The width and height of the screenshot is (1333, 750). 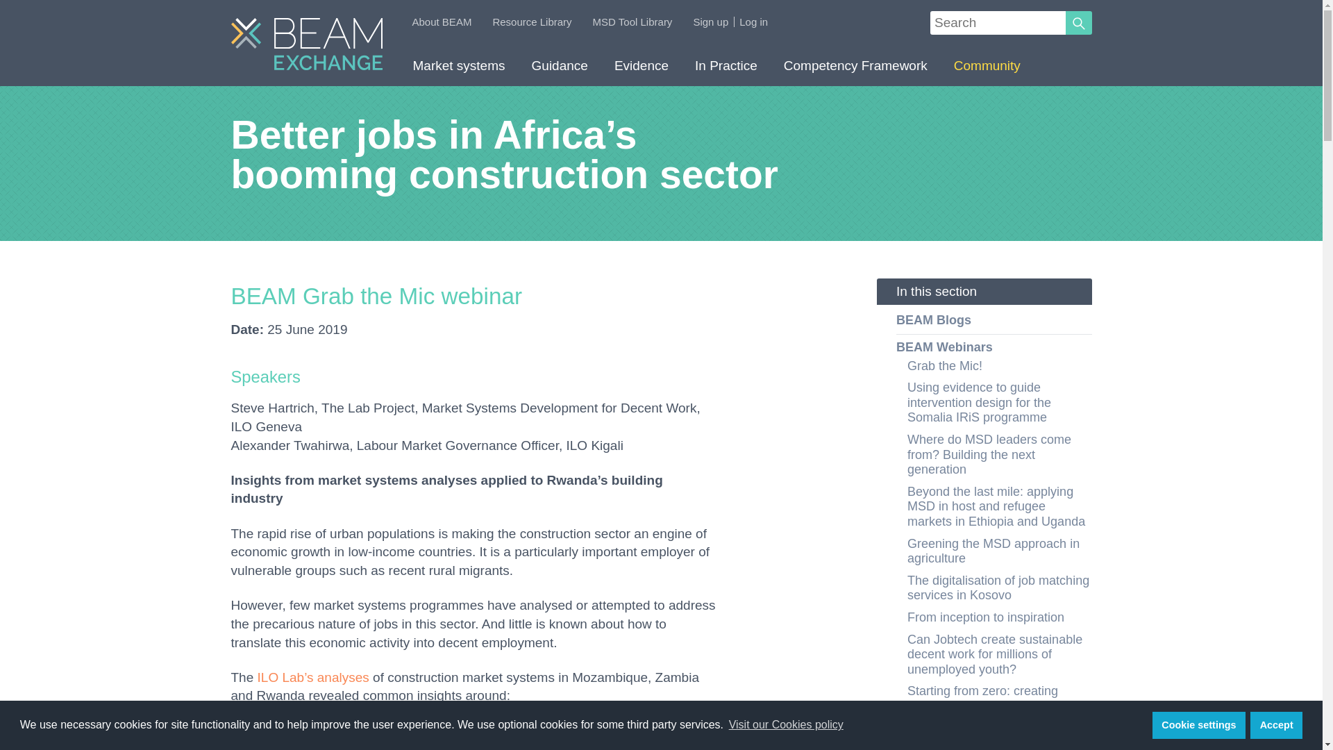 What do you see at coordinates (532, 21) in the screenshot?
I see `Resource Library` at bounding box center [532, 21].